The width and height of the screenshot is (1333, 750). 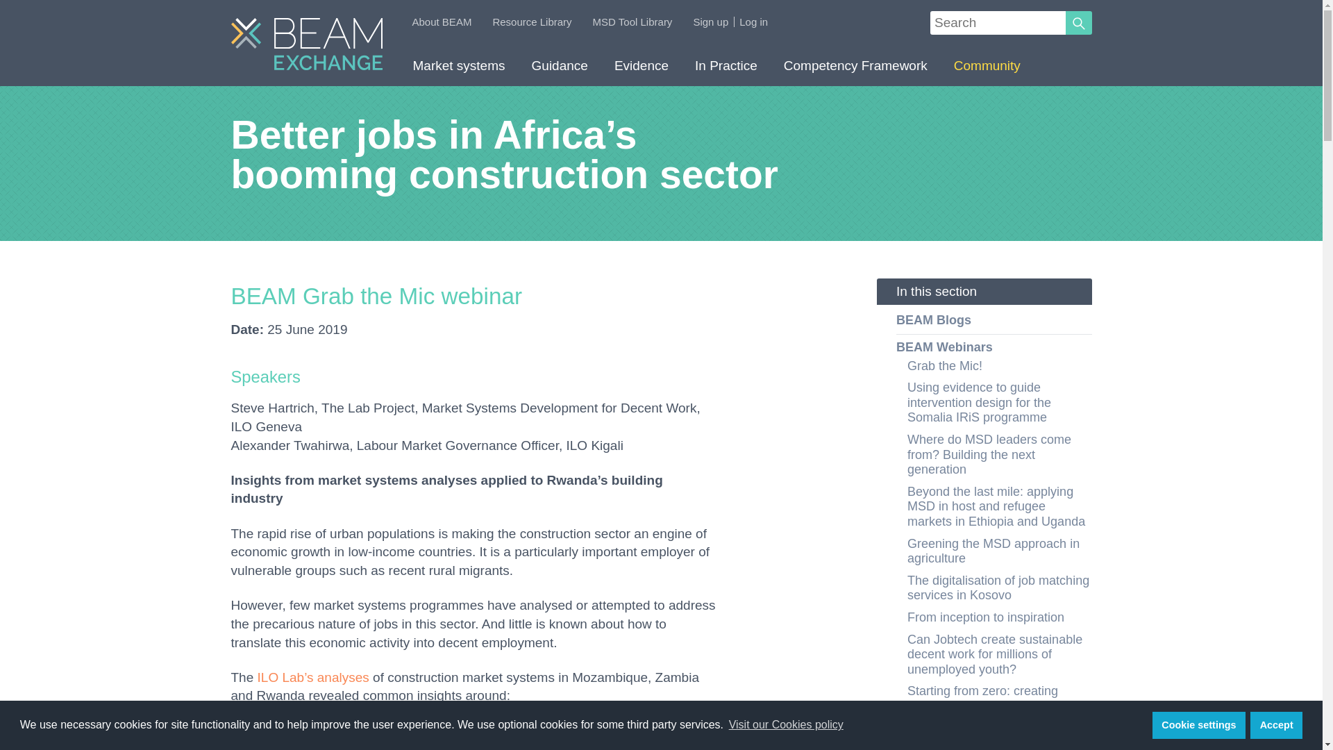 What do you see at coordinates (532, 21) in the screenshot?
I see `Resource Library` at bounding box center [532, 21].